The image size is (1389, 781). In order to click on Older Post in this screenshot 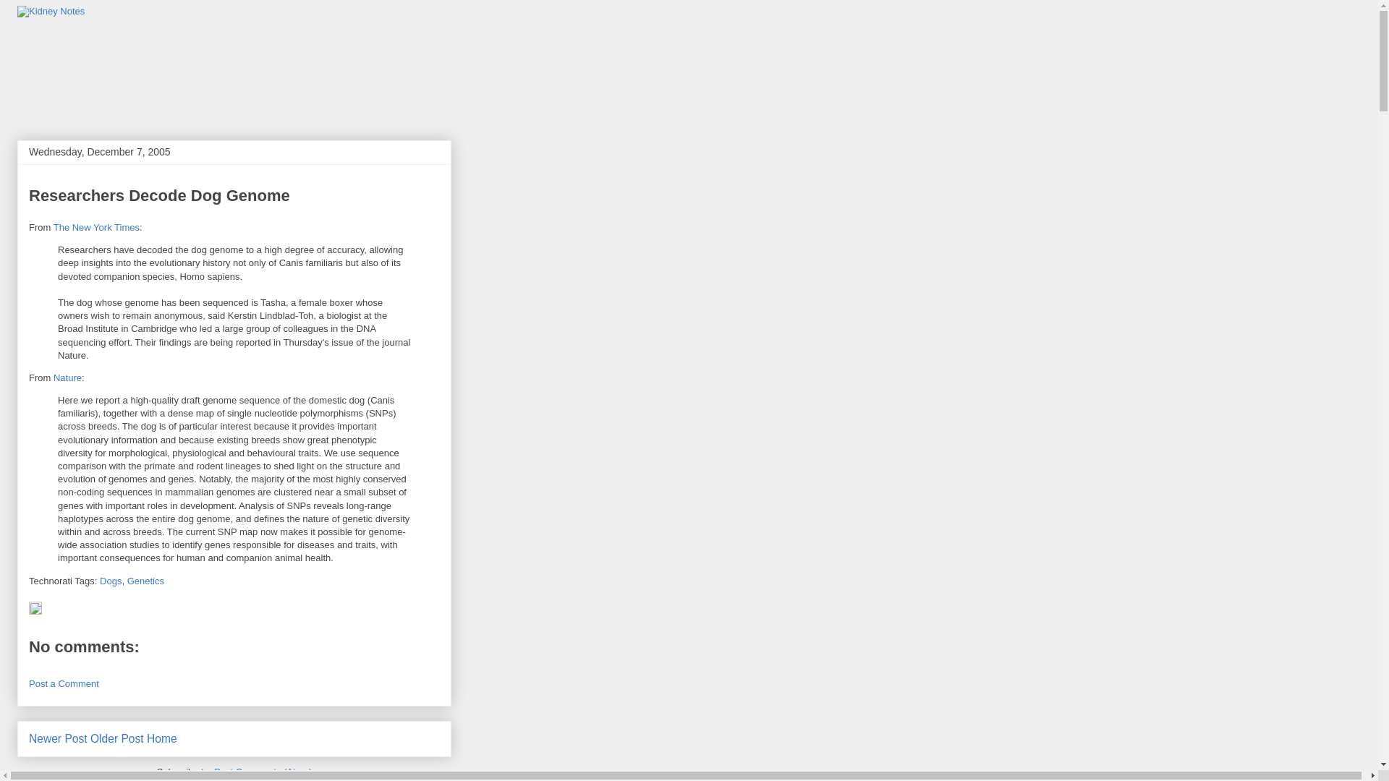, I will do `click(117, 739)`.